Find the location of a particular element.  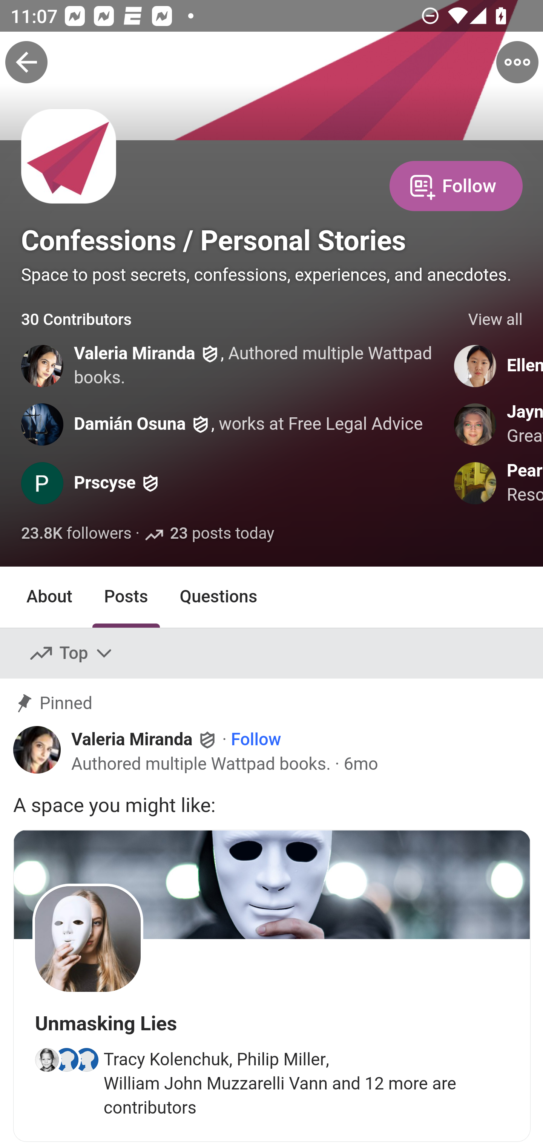

Profile photo for Damián Osuna is located at coordinates (43, 424).